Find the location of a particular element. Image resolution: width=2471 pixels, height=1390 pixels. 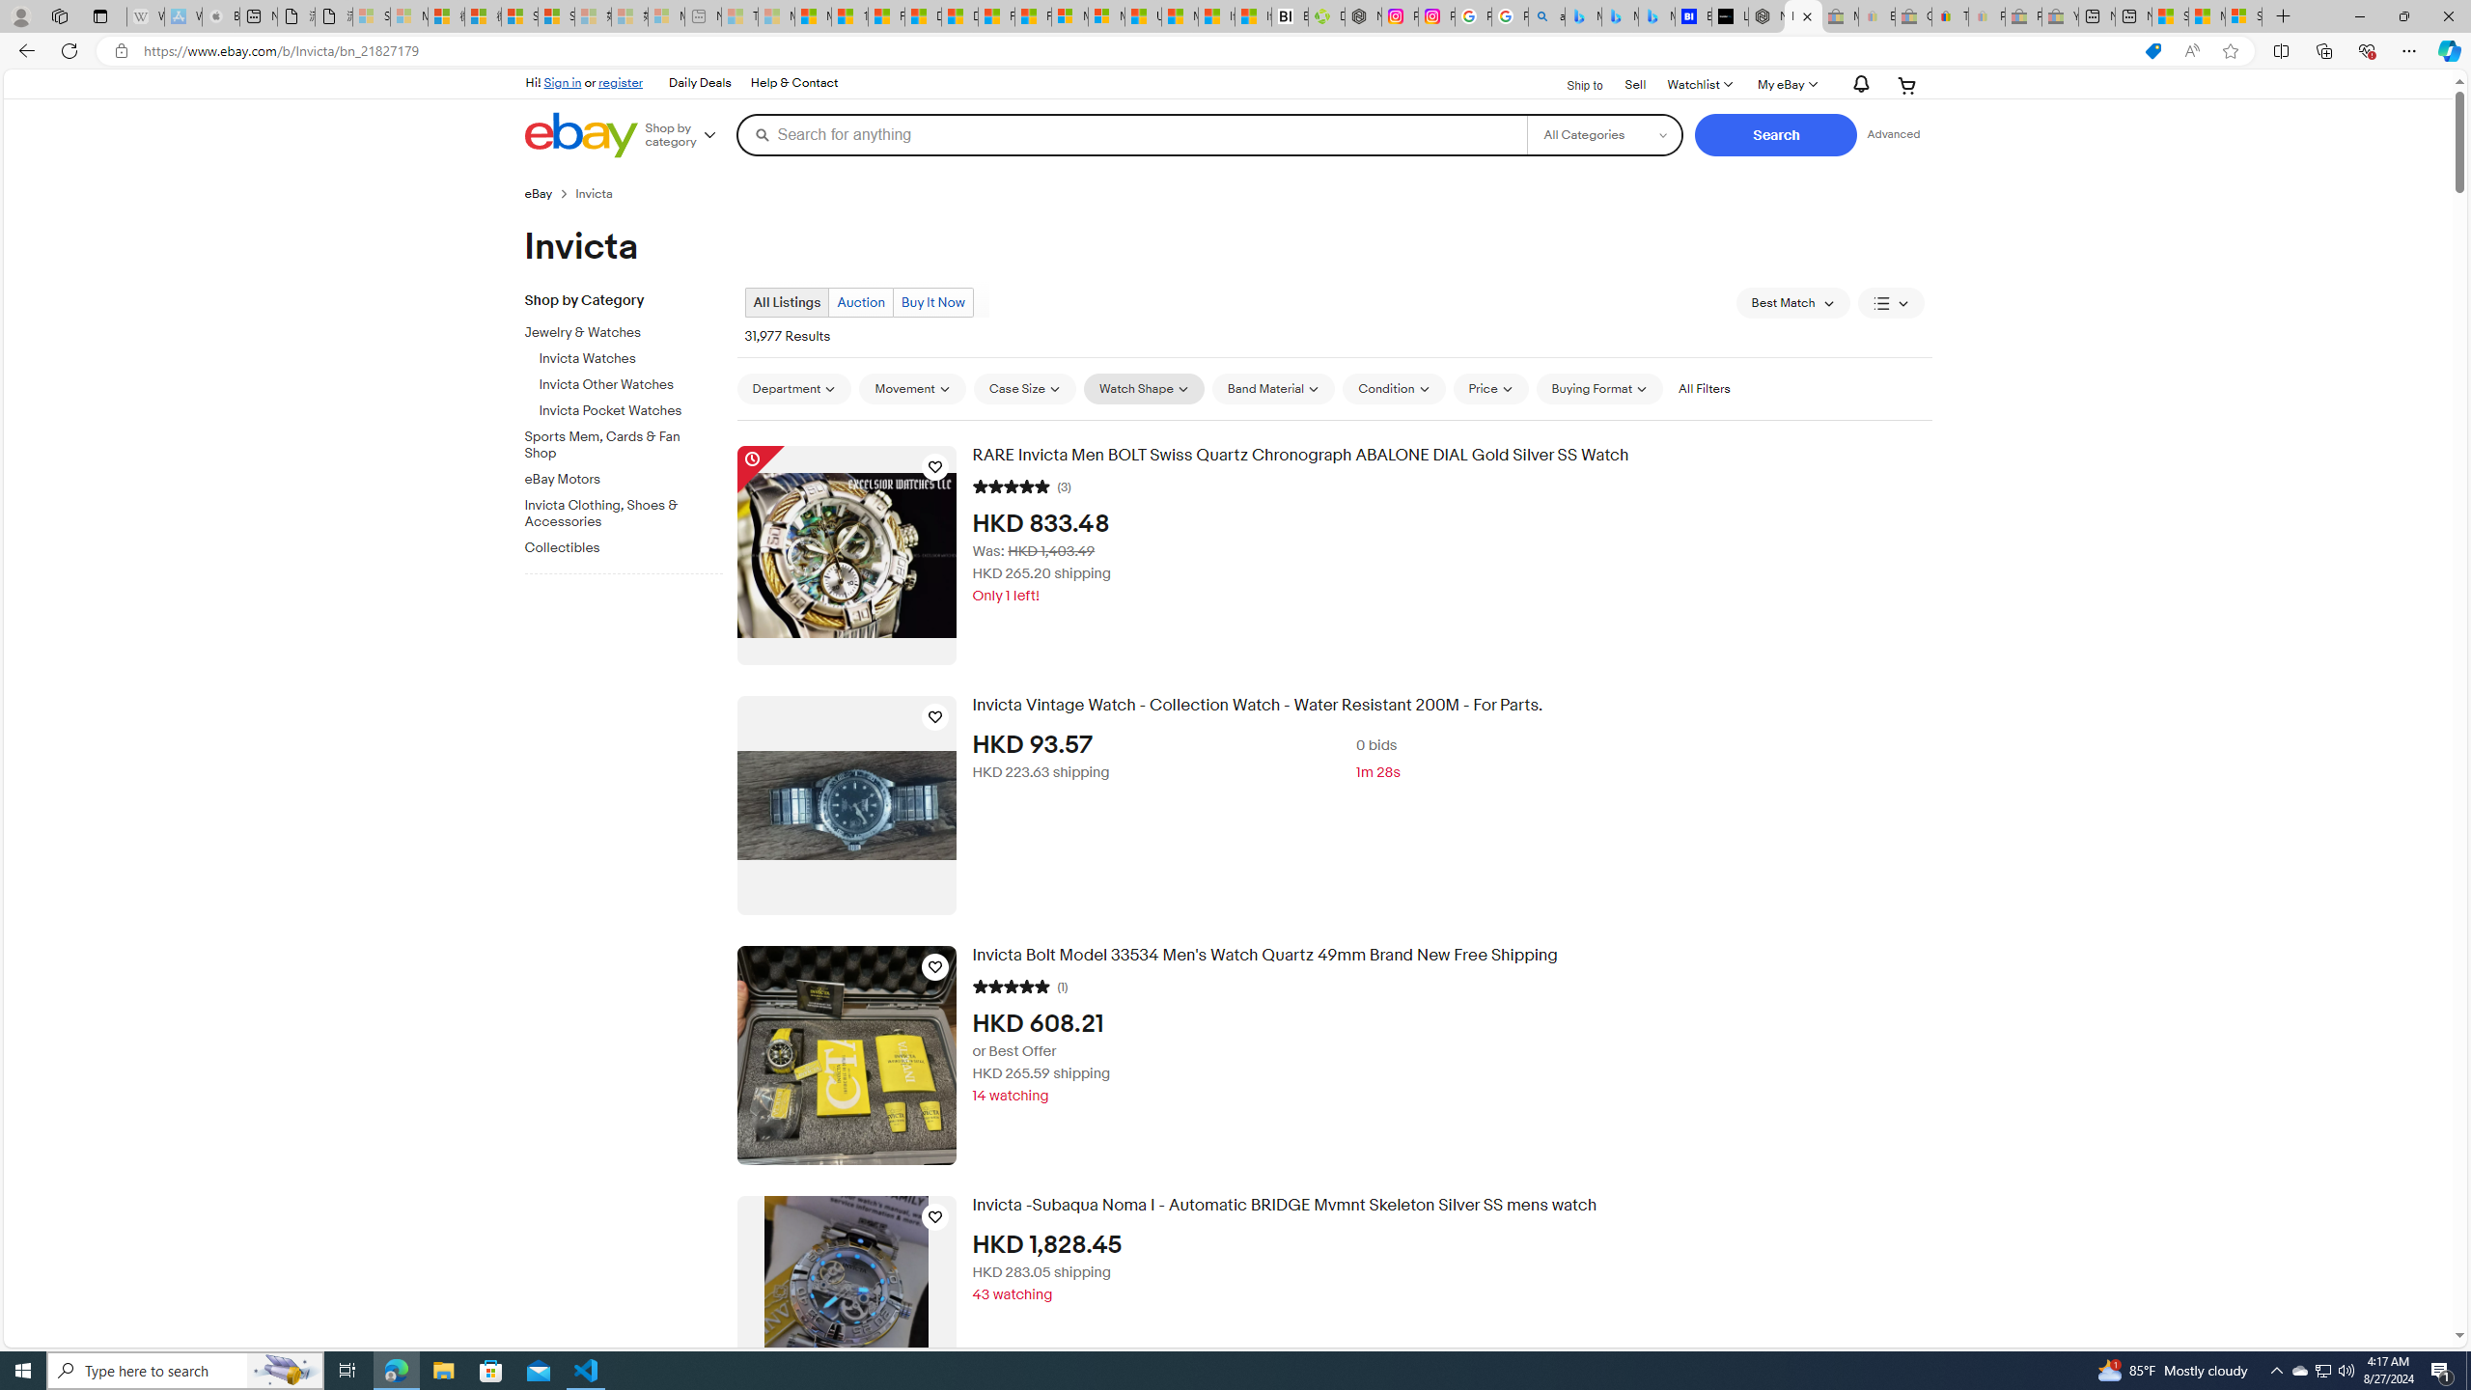

Sign in to your Microsoft account is located at coordinates (2243, 16).